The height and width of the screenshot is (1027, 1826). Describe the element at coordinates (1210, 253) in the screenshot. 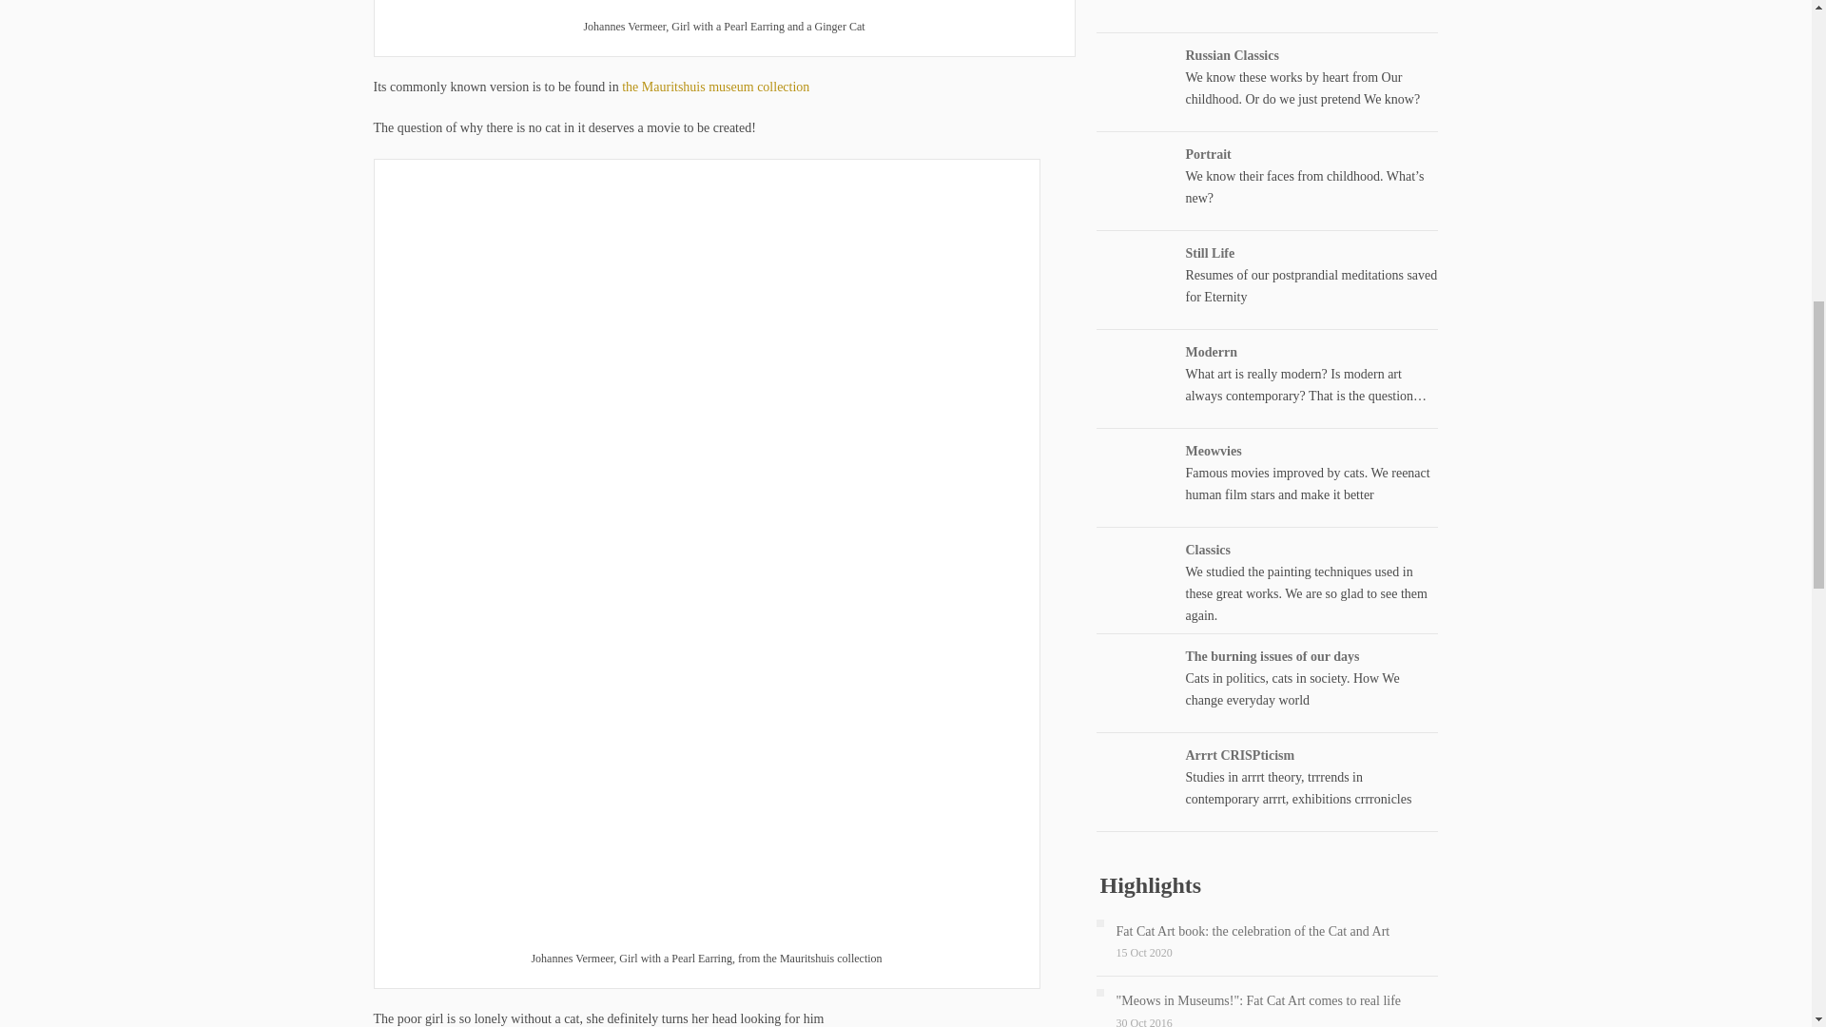

I see `View all posts filed under Still Life` at that location.